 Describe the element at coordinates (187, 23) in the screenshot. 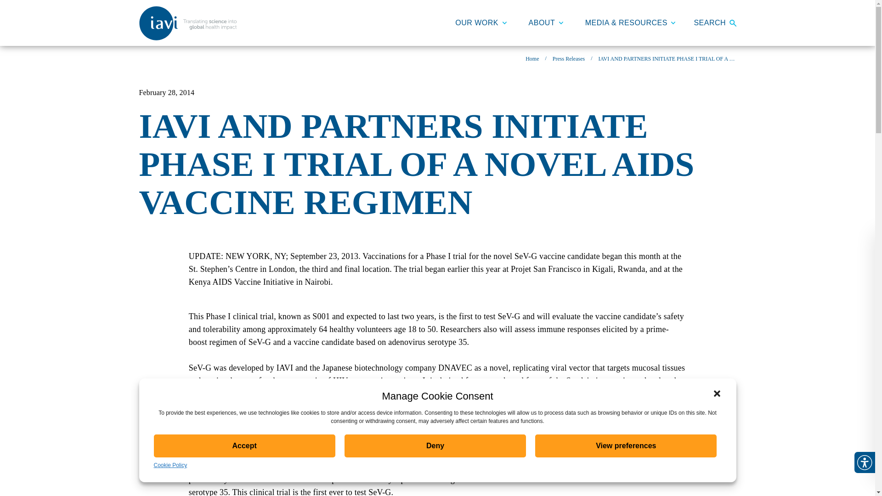

I see `IAVI` at that location.